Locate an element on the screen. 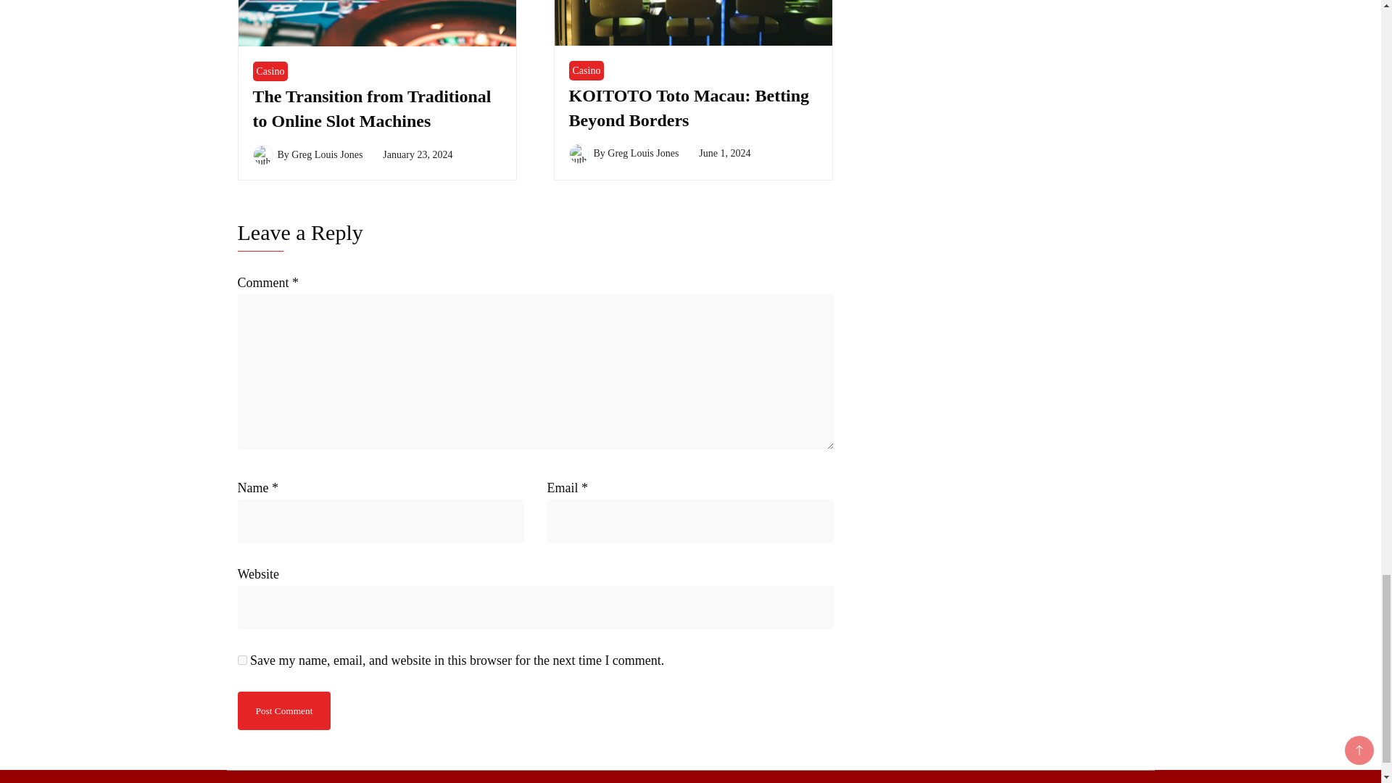  Greg Louis Jones is located at coordinates (326, 155).